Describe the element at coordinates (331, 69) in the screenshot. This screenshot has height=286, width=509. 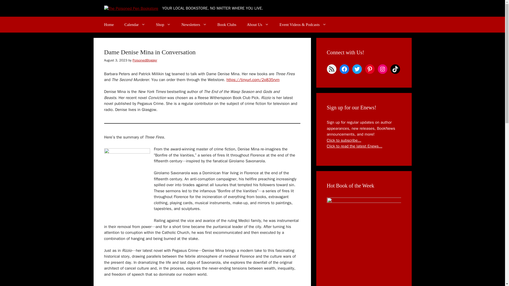
I see `RSS Feed` at that location.